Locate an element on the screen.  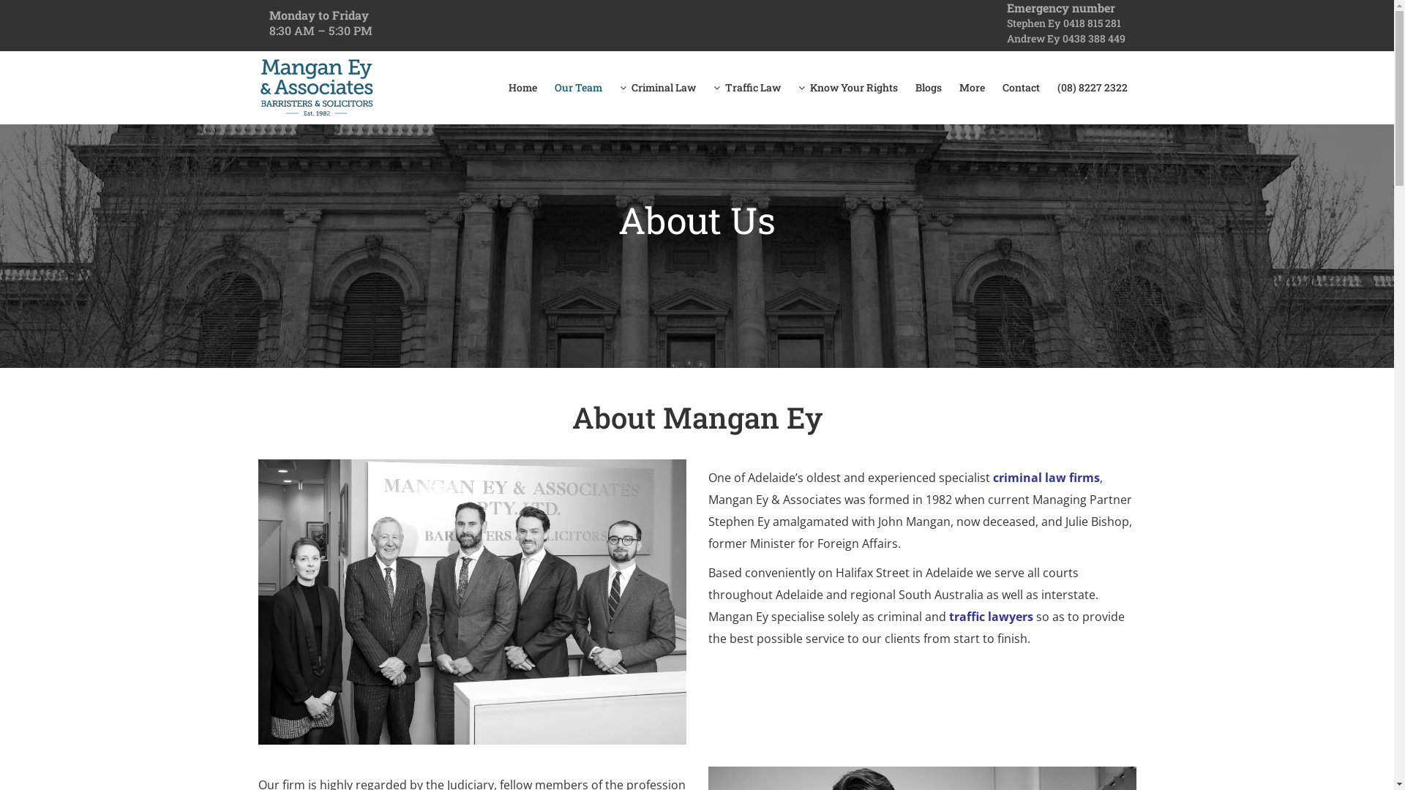
More is located at coordinates (972, 88).